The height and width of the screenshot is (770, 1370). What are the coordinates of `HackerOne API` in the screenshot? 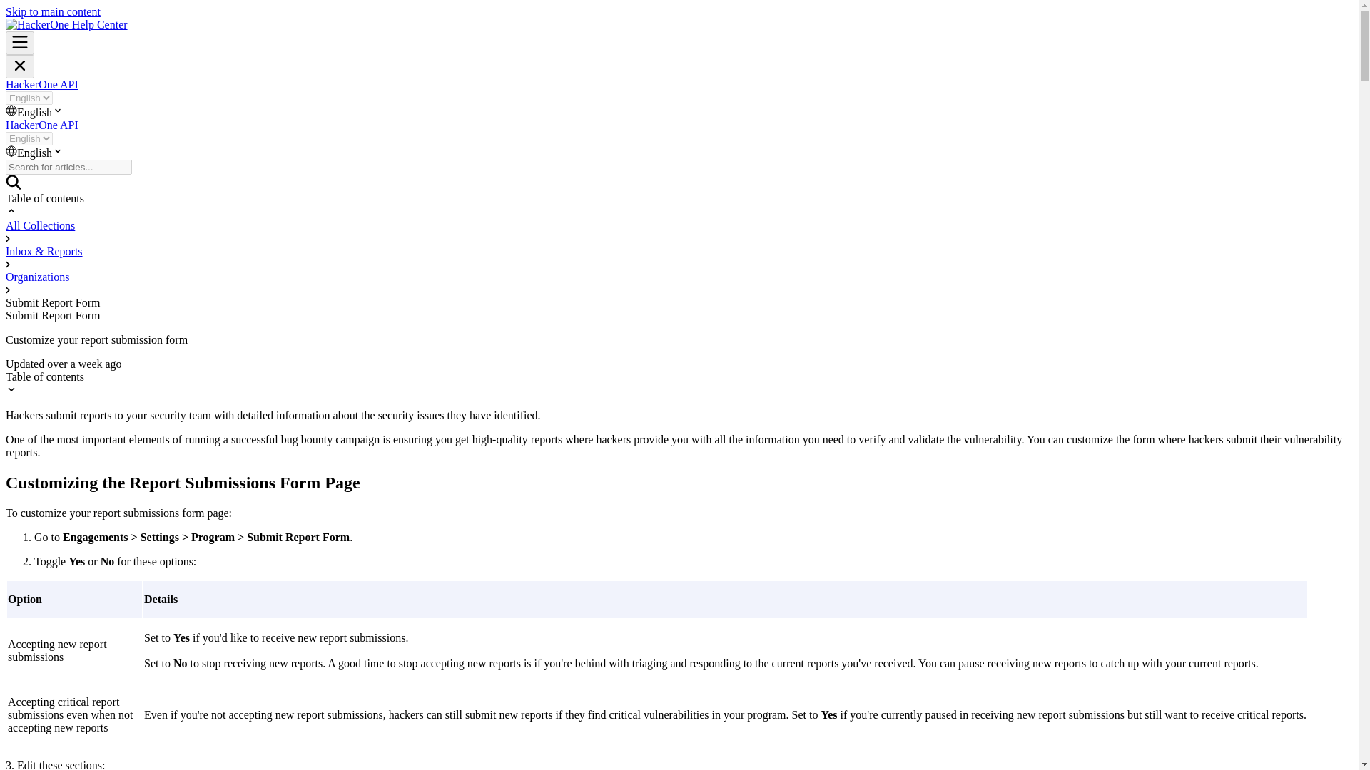 It's located at (41, 125).